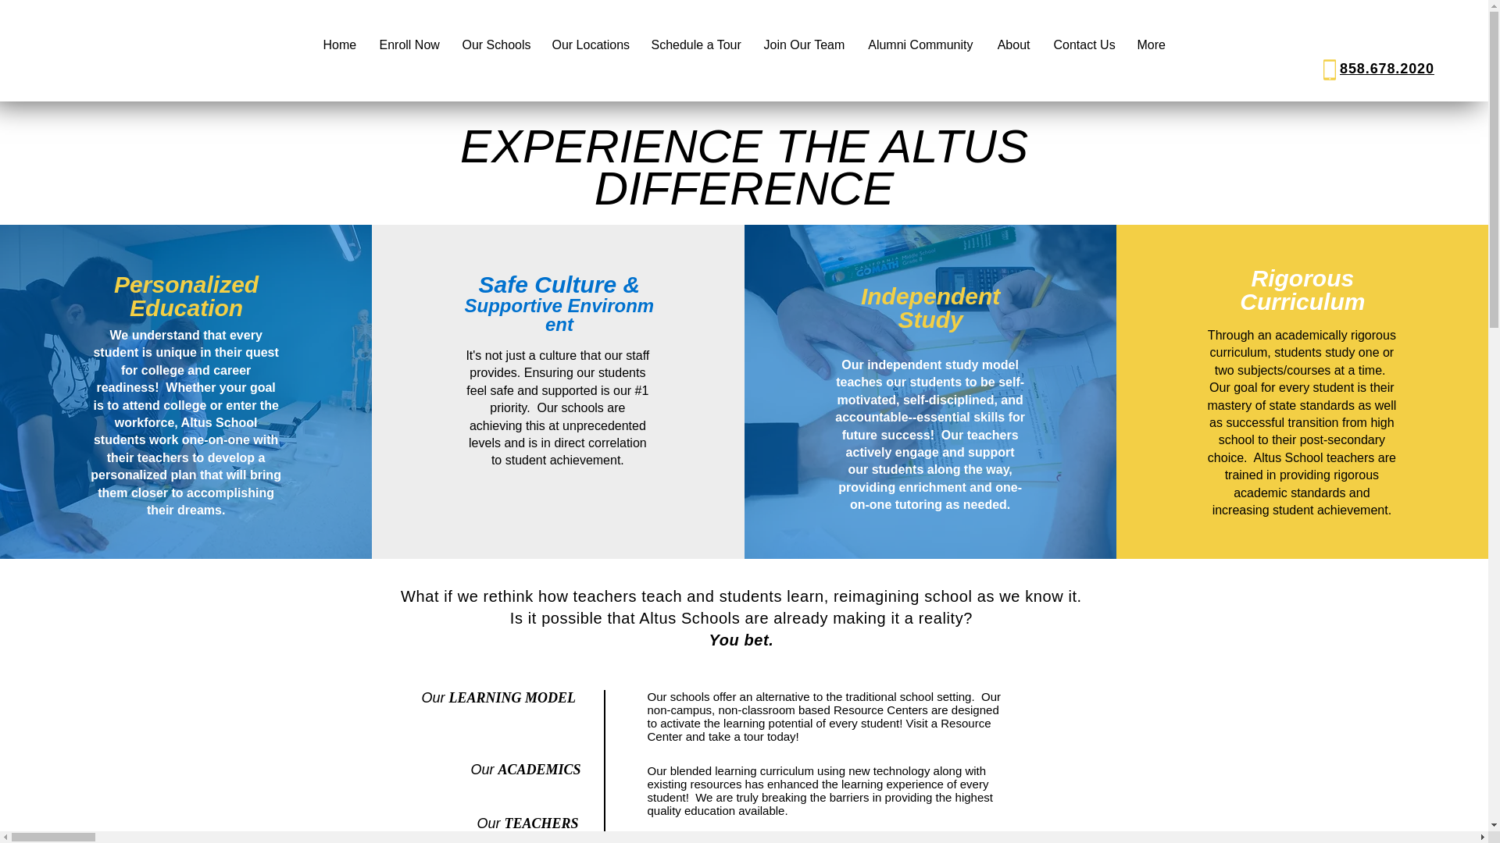 The width and height of the screenshot is (1500, 843). Describe the element at coordinates (495, 45) in the screenshot. I see `Our Schools` at that location.